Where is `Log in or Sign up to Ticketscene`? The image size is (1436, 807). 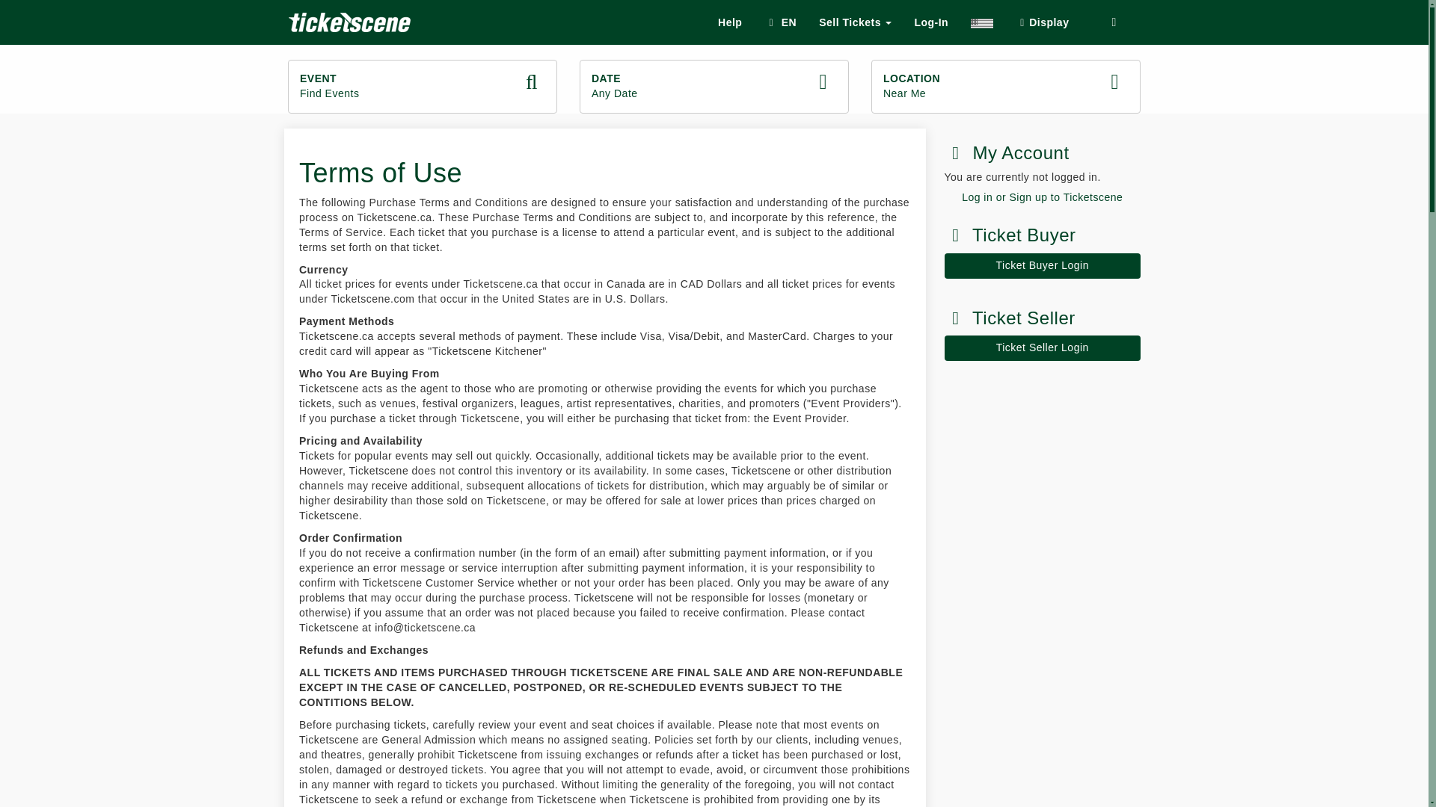 Log in or Sign up to Ticketscene is located at coordinates (1041, 348).